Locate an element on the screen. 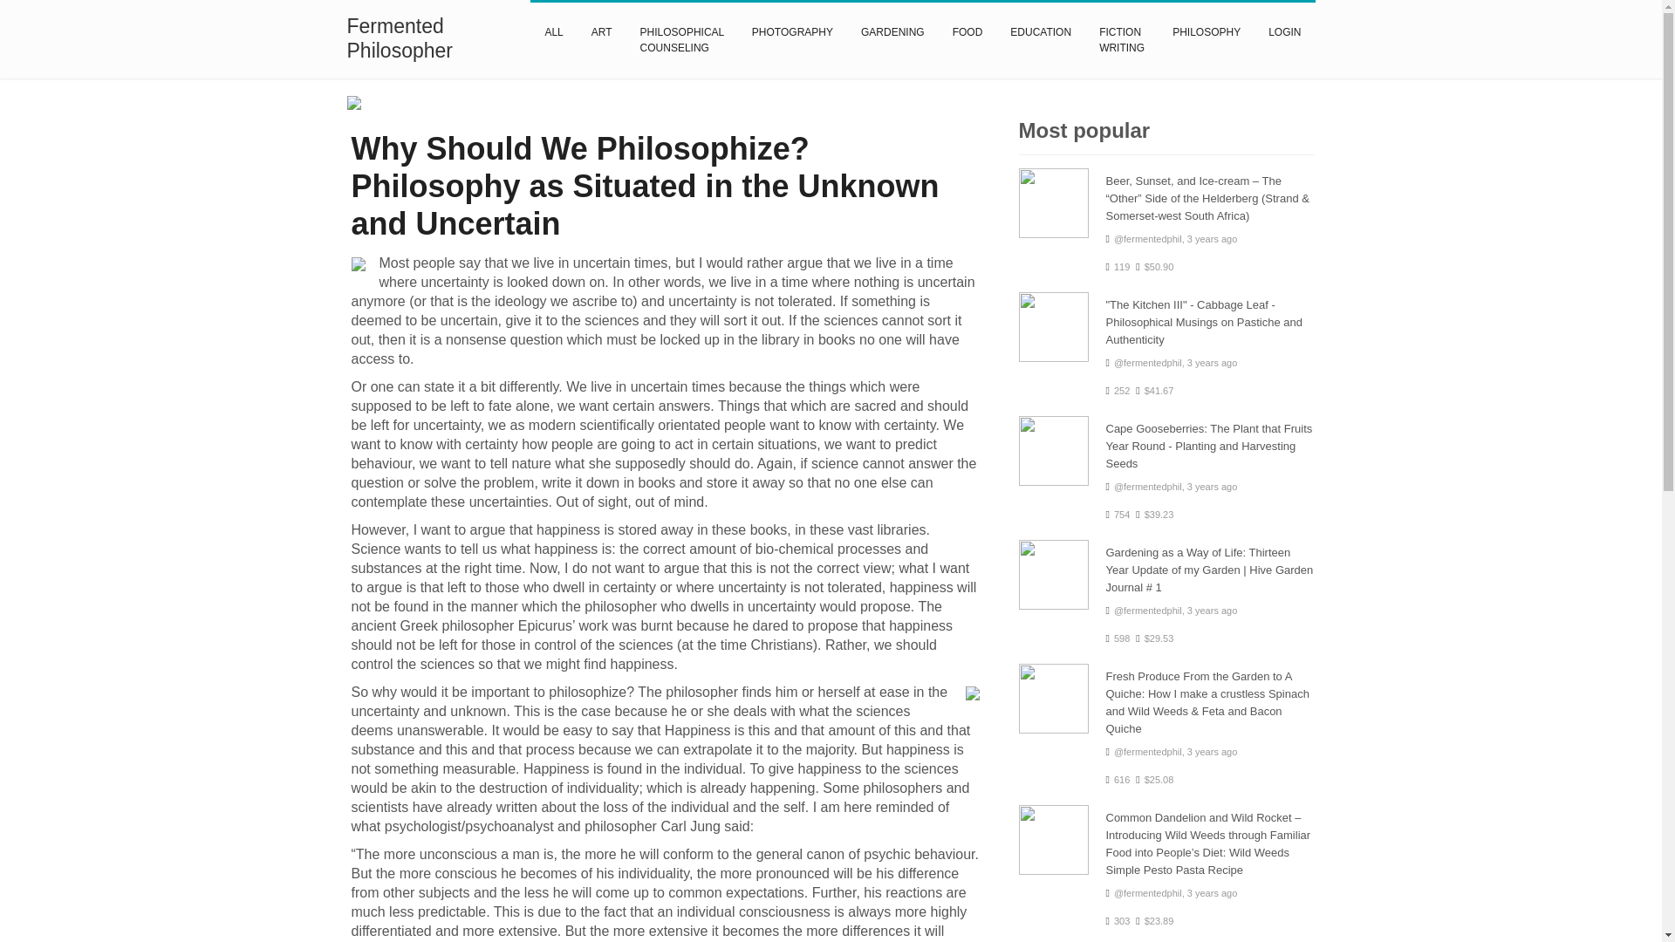 Image resolution: width=1675 pixels, height=942 pixels. September 9, 2021 5:54 PM is located at coordinates (1213, 238).